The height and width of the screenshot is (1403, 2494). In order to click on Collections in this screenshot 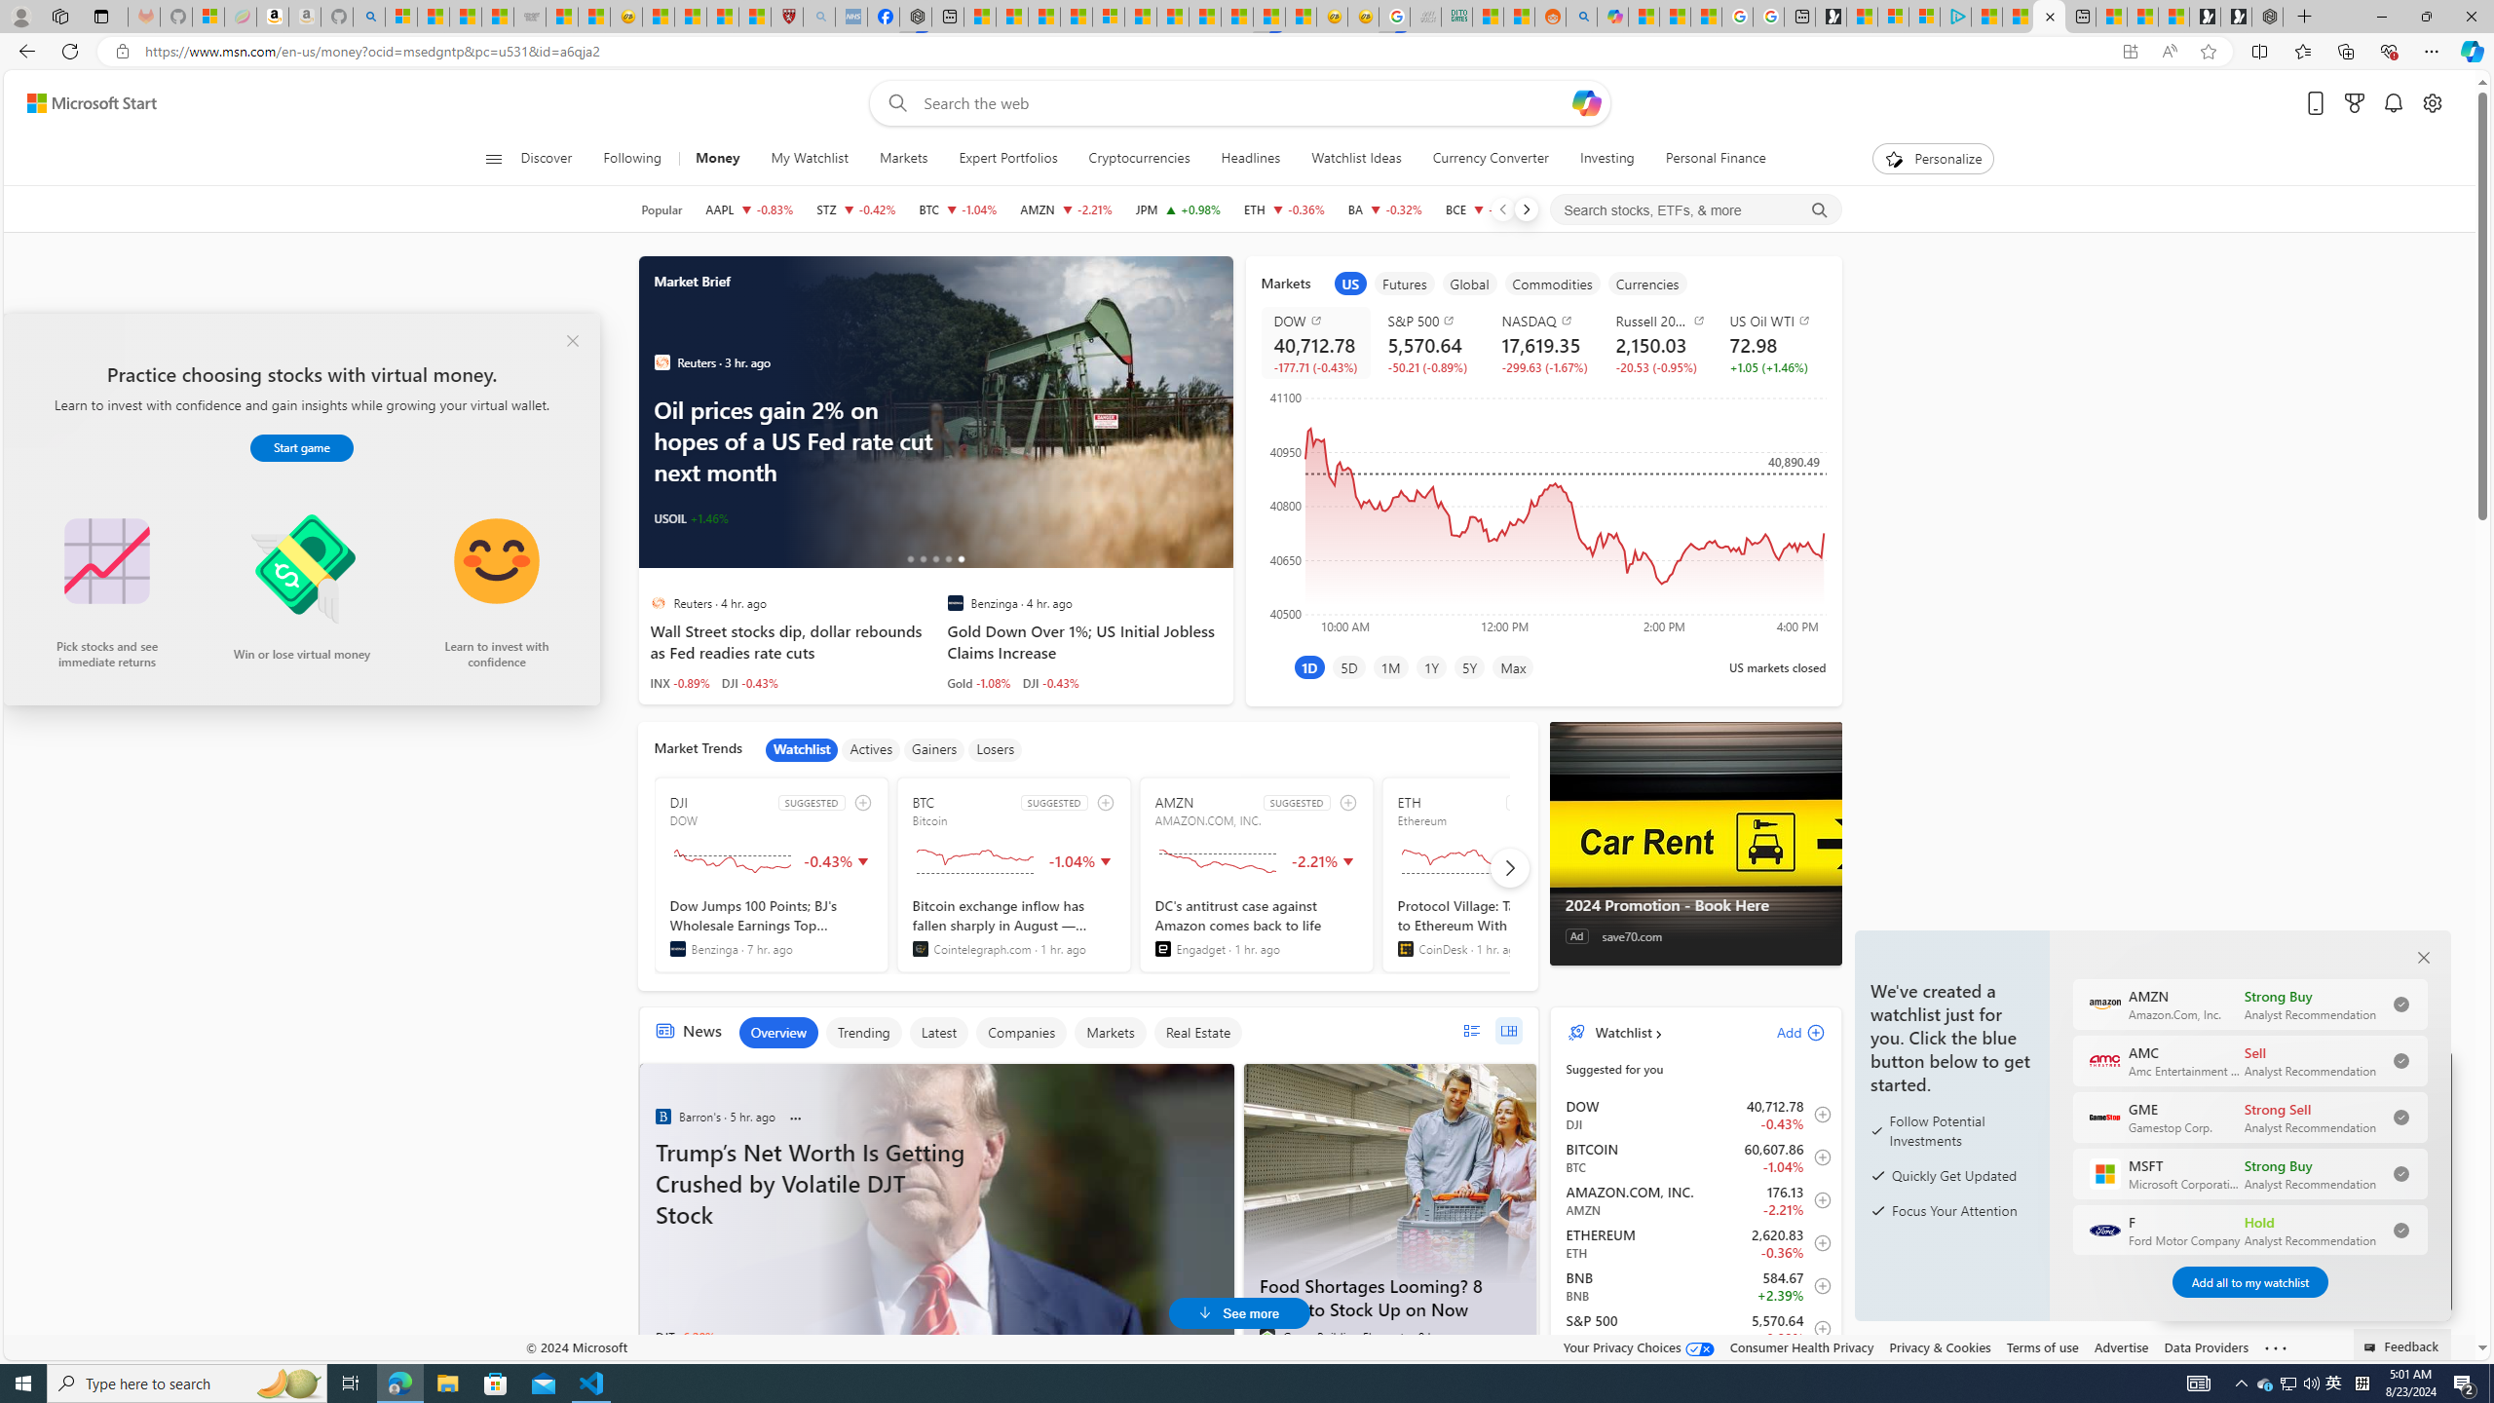, I will do `click(2345, 51)`.